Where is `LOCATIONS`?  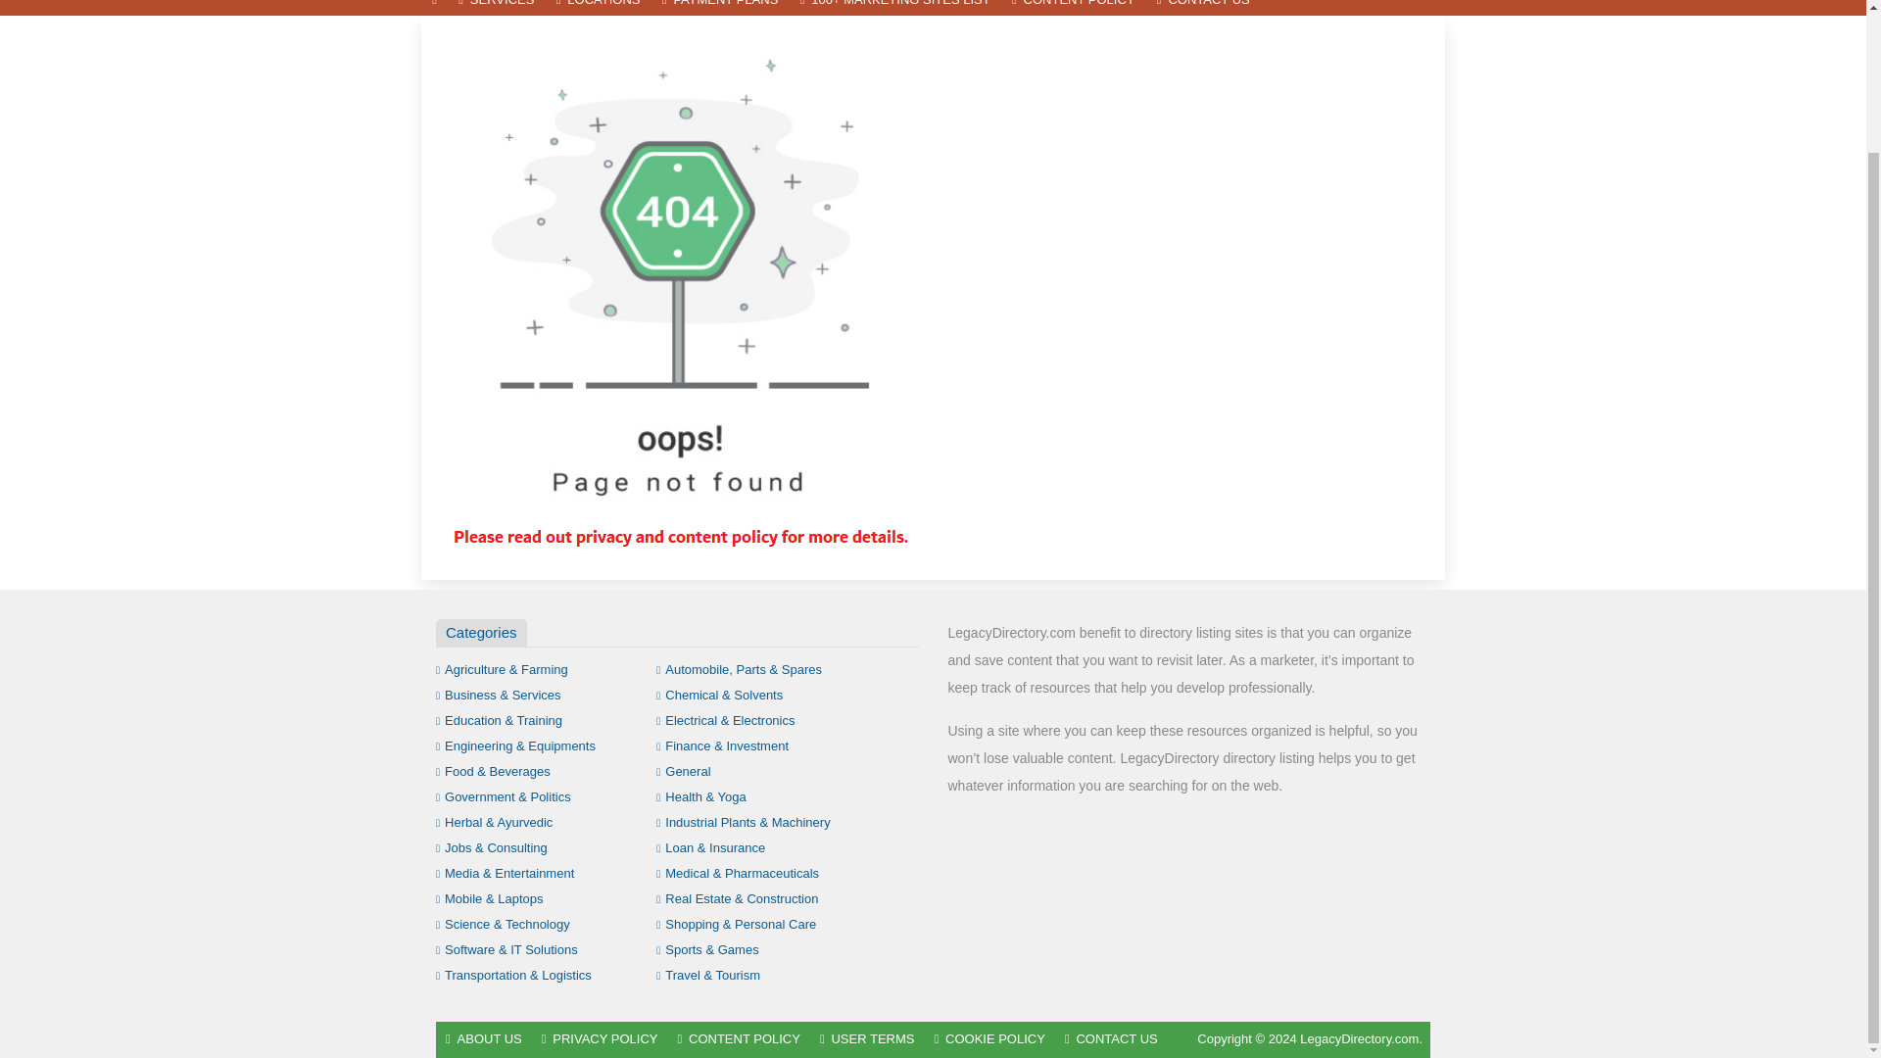 LOCATIONS is located at coordinates (598, 8).